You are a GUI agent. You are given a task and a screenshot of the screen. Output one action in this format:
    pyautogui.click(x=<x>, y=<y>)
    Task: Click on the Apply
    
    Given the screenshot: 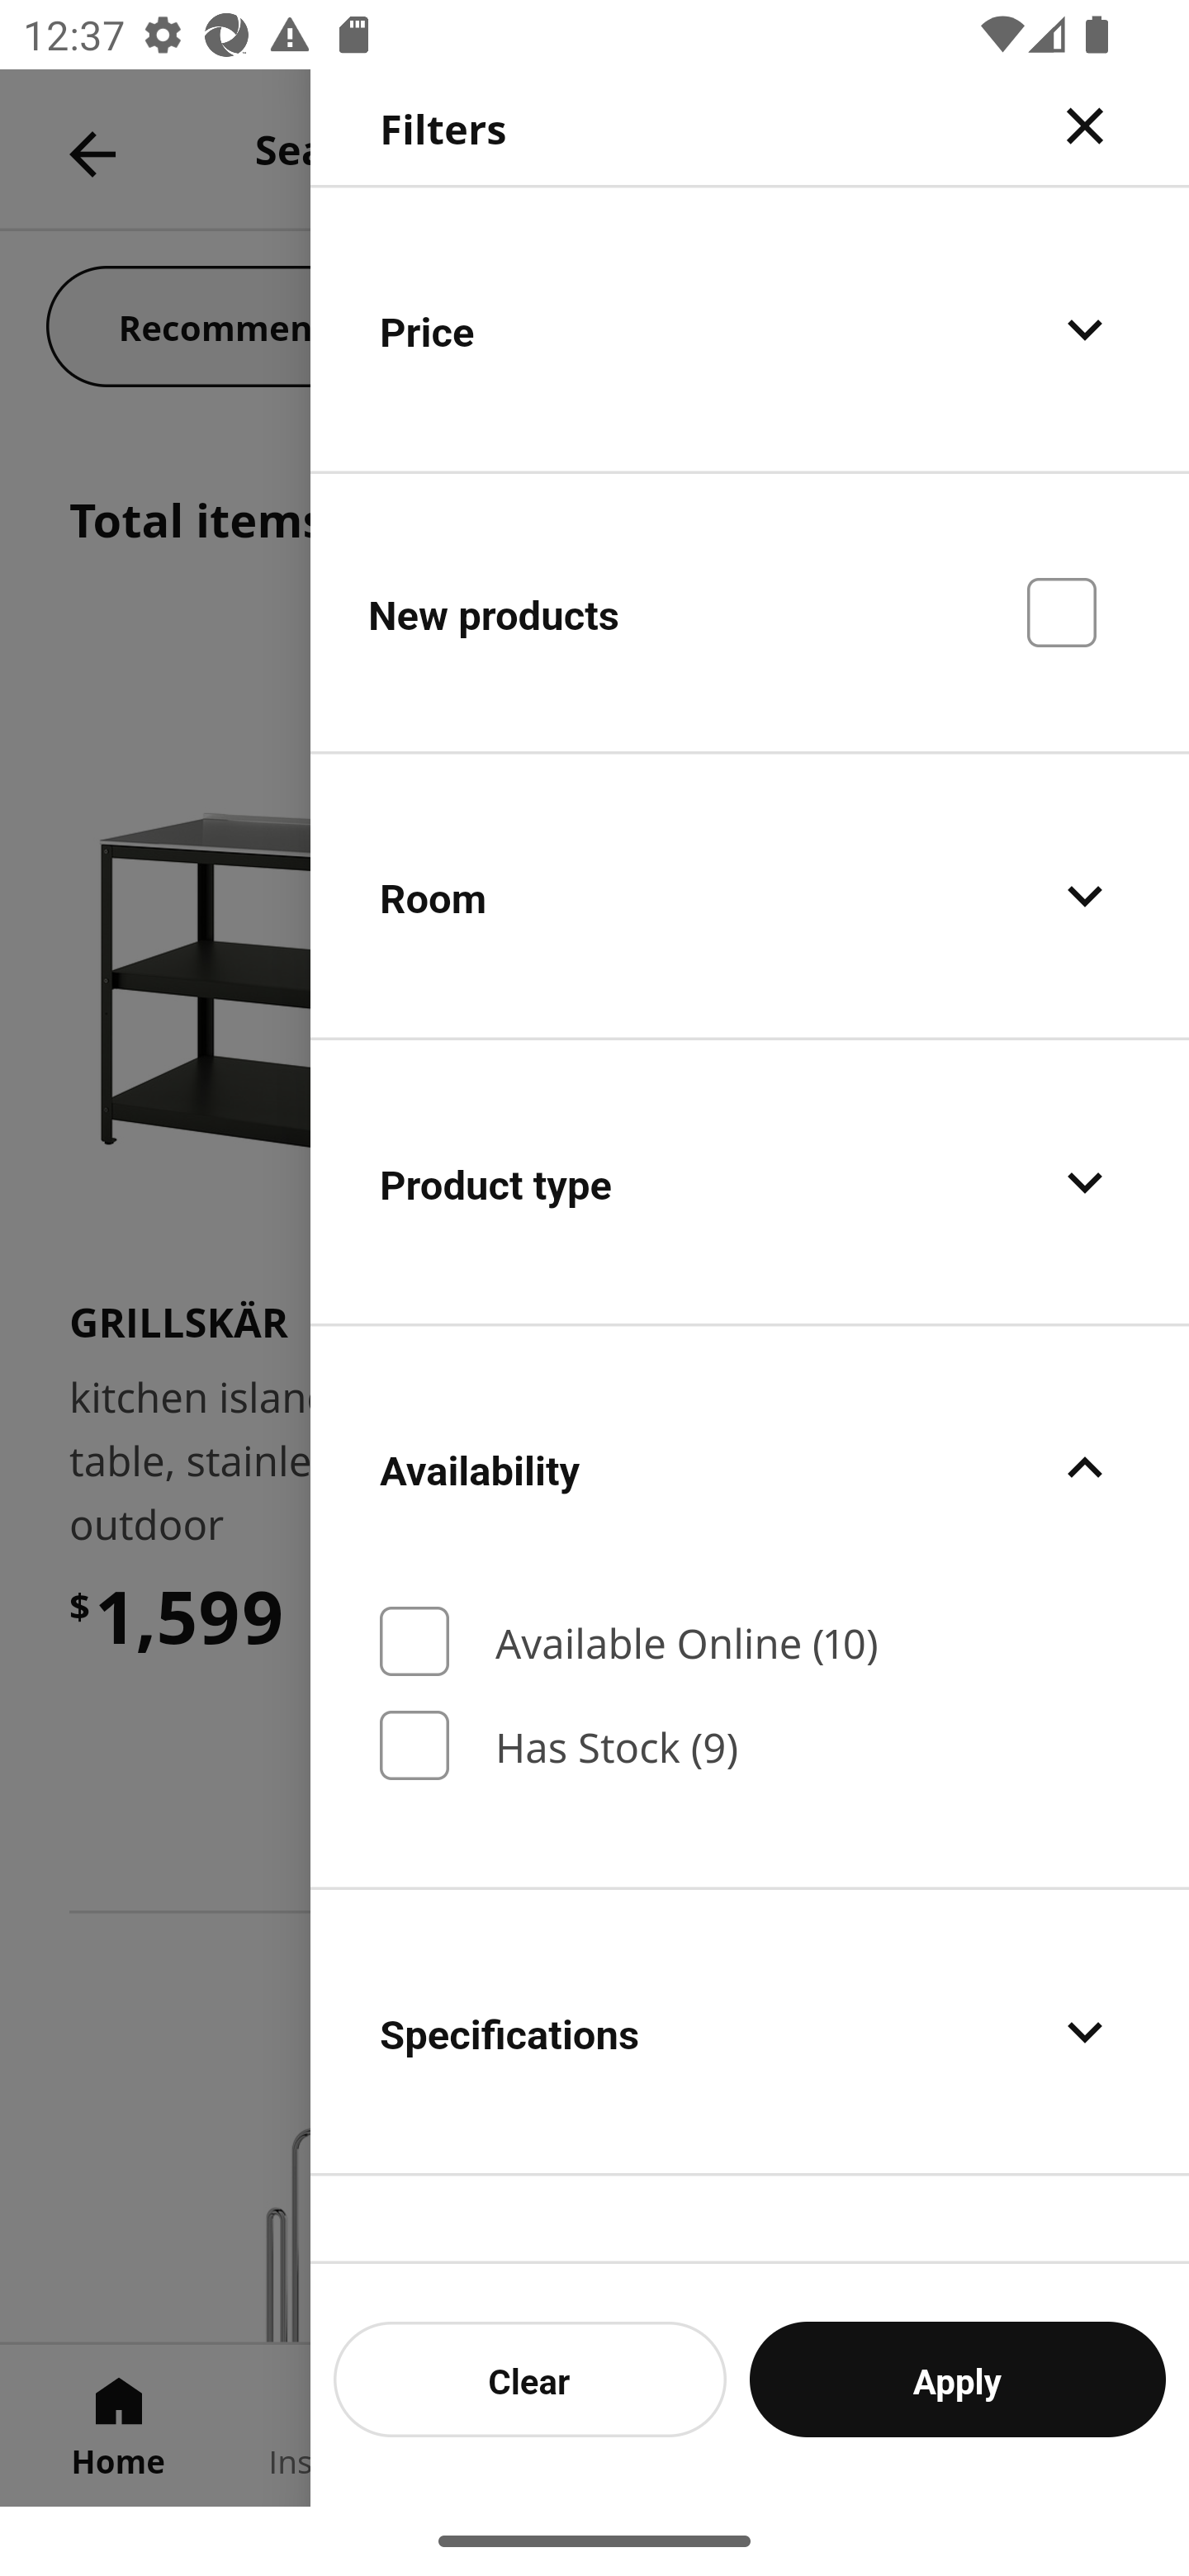 What is the action you would take?
    pyautogui.click(x=958, y=2379)
    